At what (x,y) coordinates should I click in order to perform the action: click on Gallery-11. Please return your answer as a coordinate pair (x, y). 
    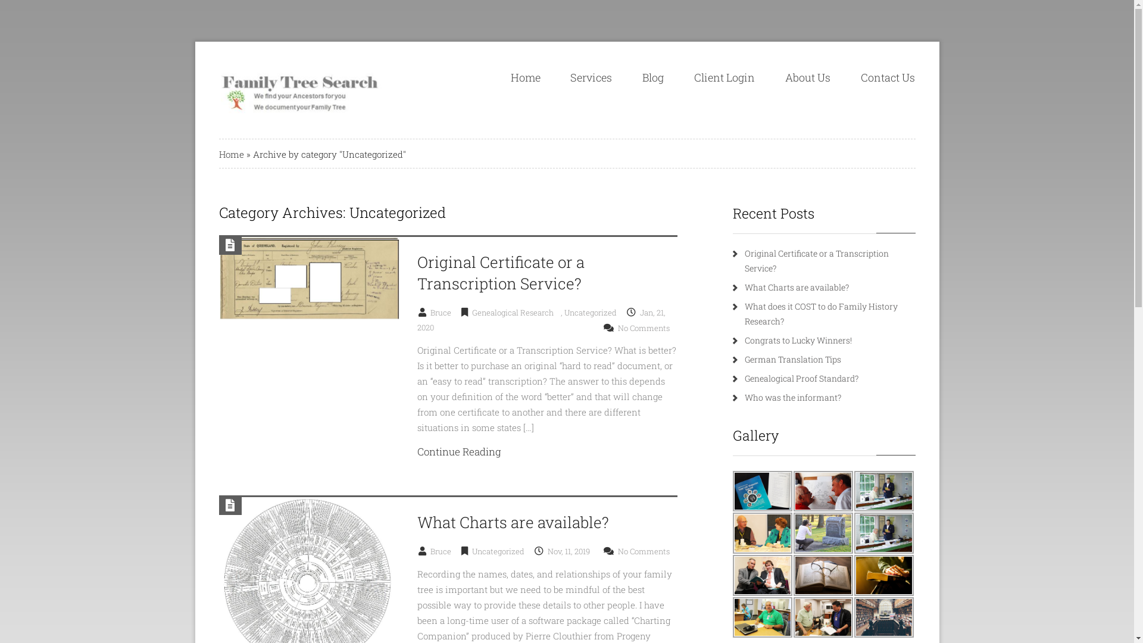
    Looking at the image, I should click on (762, 618).